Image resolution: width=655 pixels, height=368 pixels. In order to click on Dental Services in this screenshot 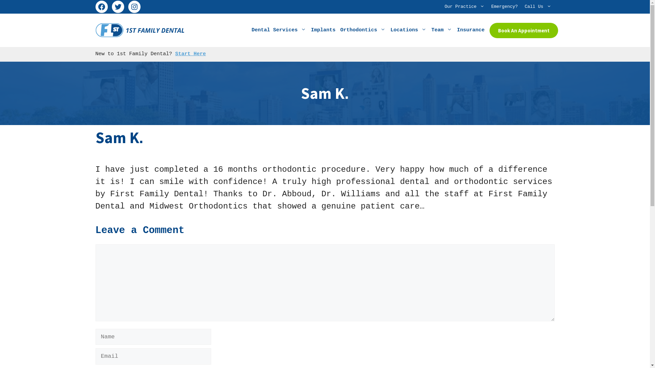, I will do `click(279, 30)`.